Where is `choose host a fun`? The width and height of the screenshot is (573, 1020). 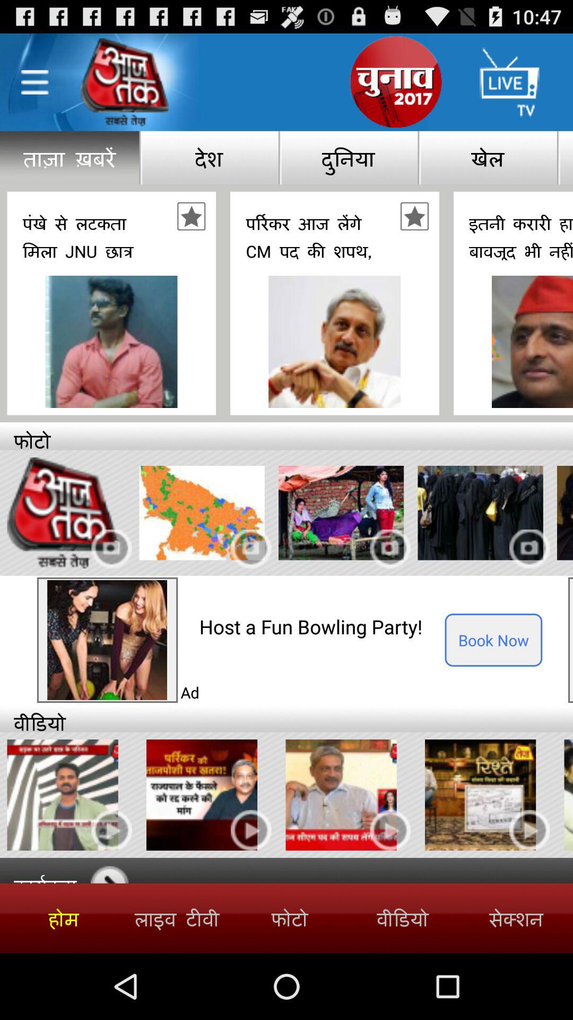 choose host a fun is located at coordinates (322, 627).